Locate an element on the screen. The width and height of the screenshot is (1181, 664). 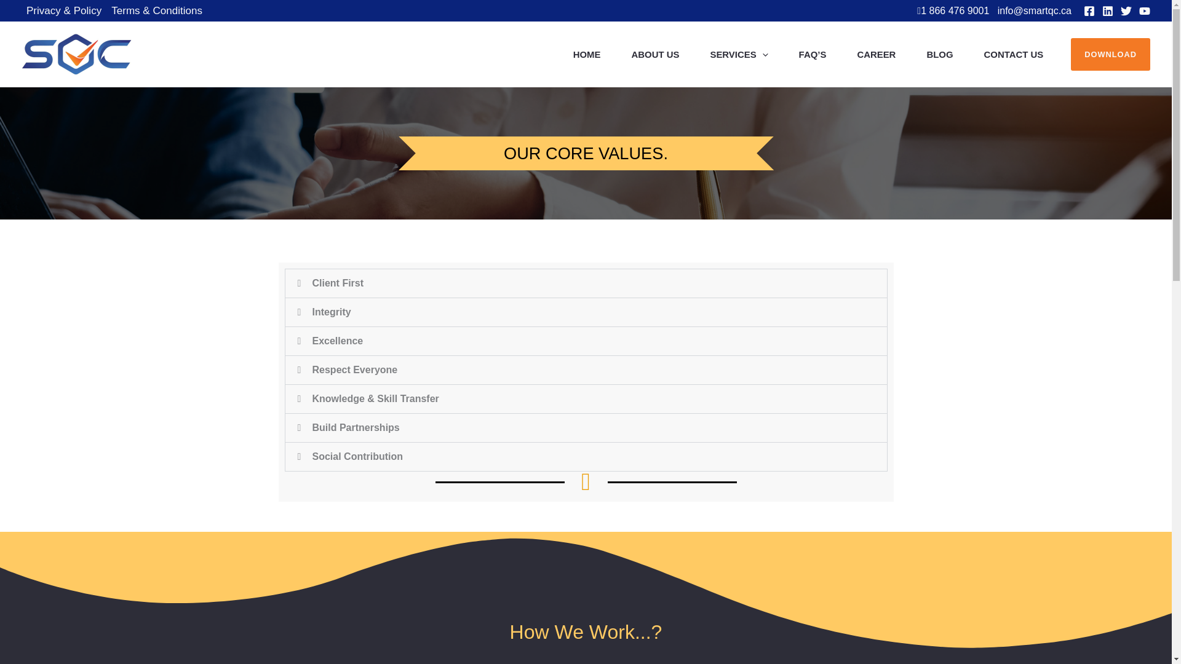
CONTACT US is located at coordinates (1013, 54).